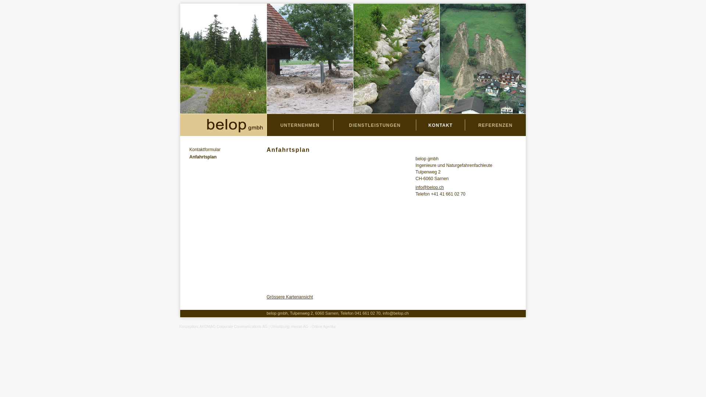 The height and width of the screenshot is (397, 706). What do you see at coordinates (429, 187) in the screenshot?
I see `info@belop.ch` at bounding box center [429, 187].